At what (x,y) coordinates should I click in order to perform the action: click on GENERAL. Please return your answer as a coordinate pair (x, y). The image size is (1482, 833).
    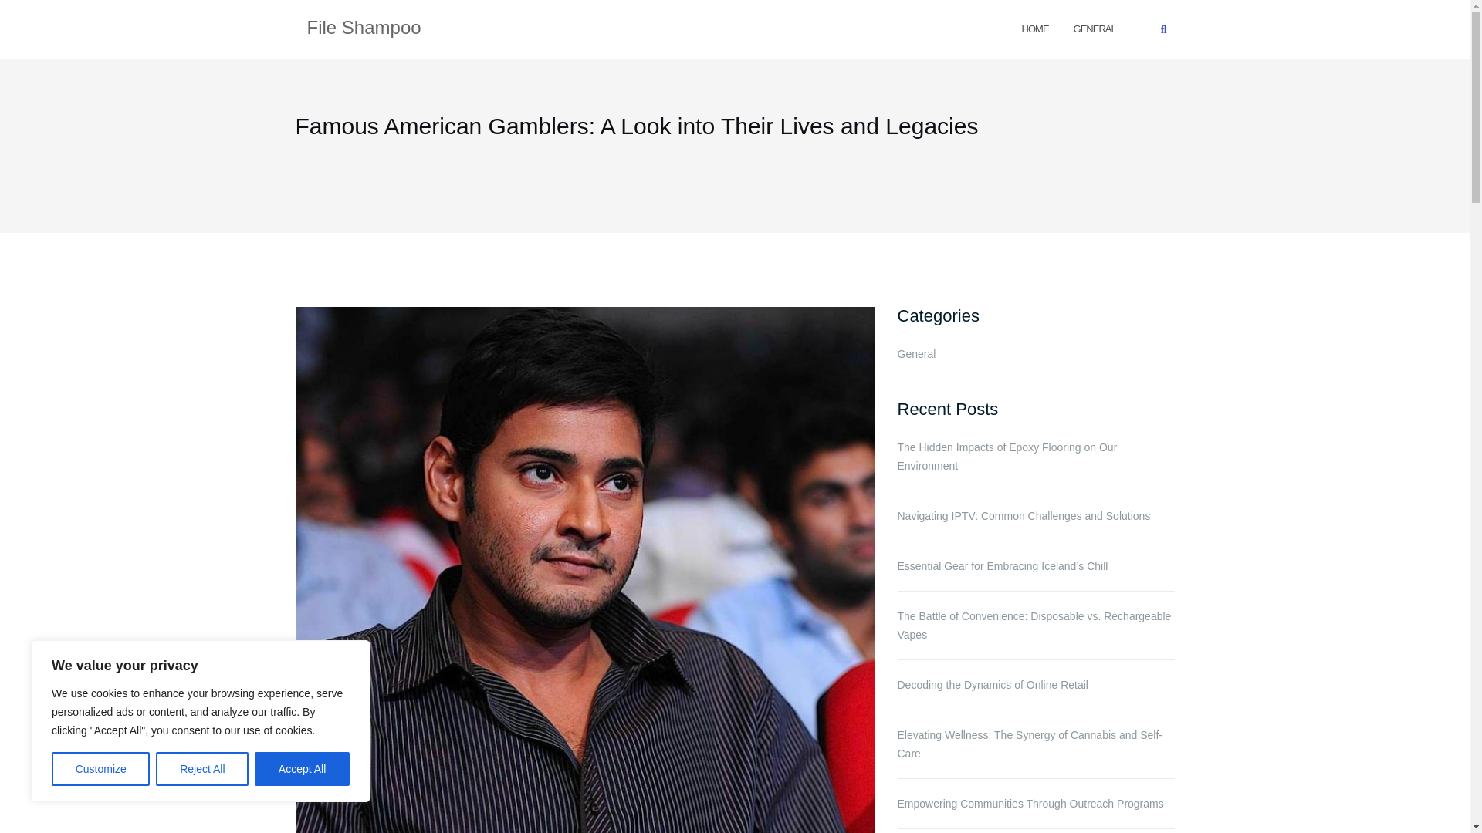
    Looking at the image, I should click on (1095, 28).